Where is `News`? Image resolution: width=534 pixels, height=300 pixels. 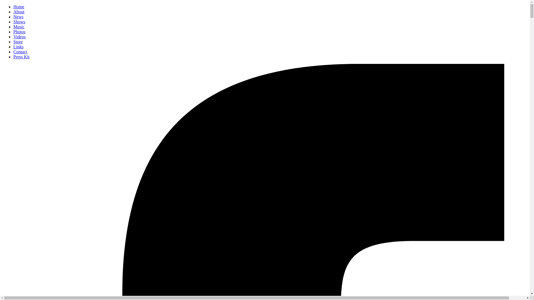 News is located at coordinates (18, 17).